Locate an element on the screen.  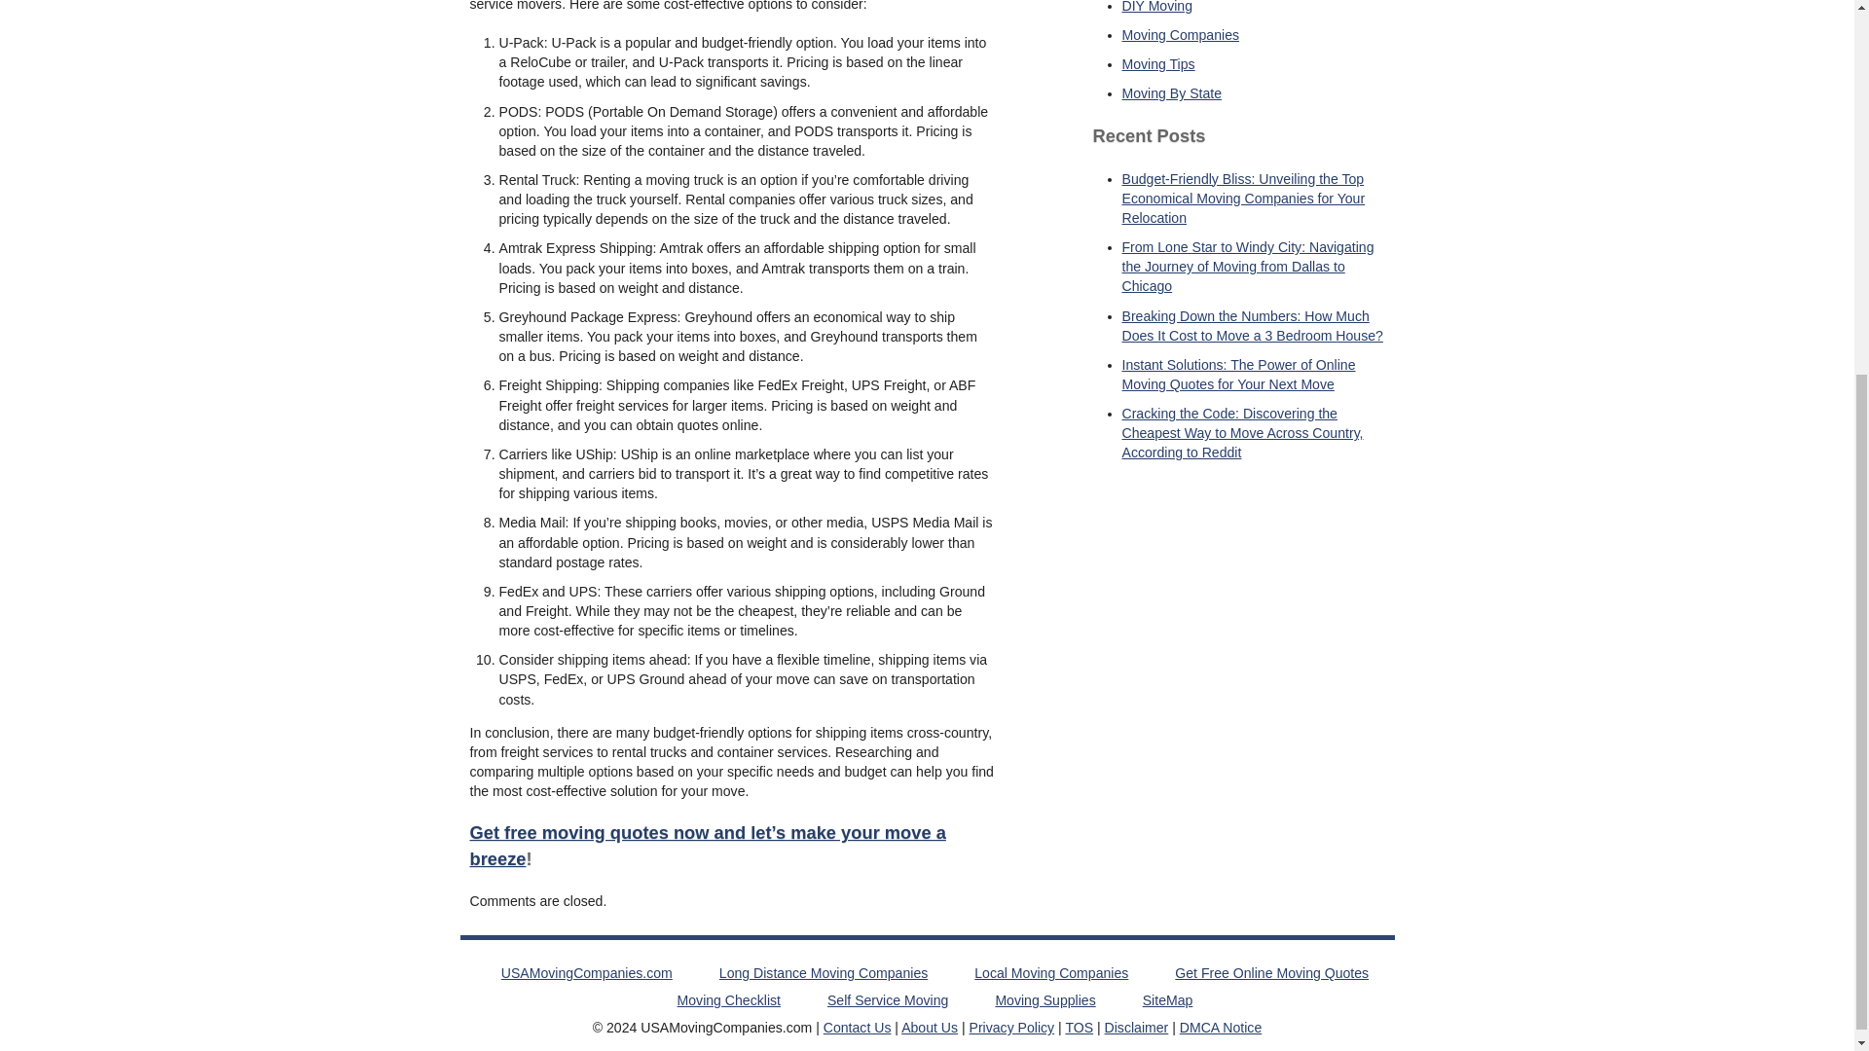
Moving Tips is located at coordinates (1157, 64).